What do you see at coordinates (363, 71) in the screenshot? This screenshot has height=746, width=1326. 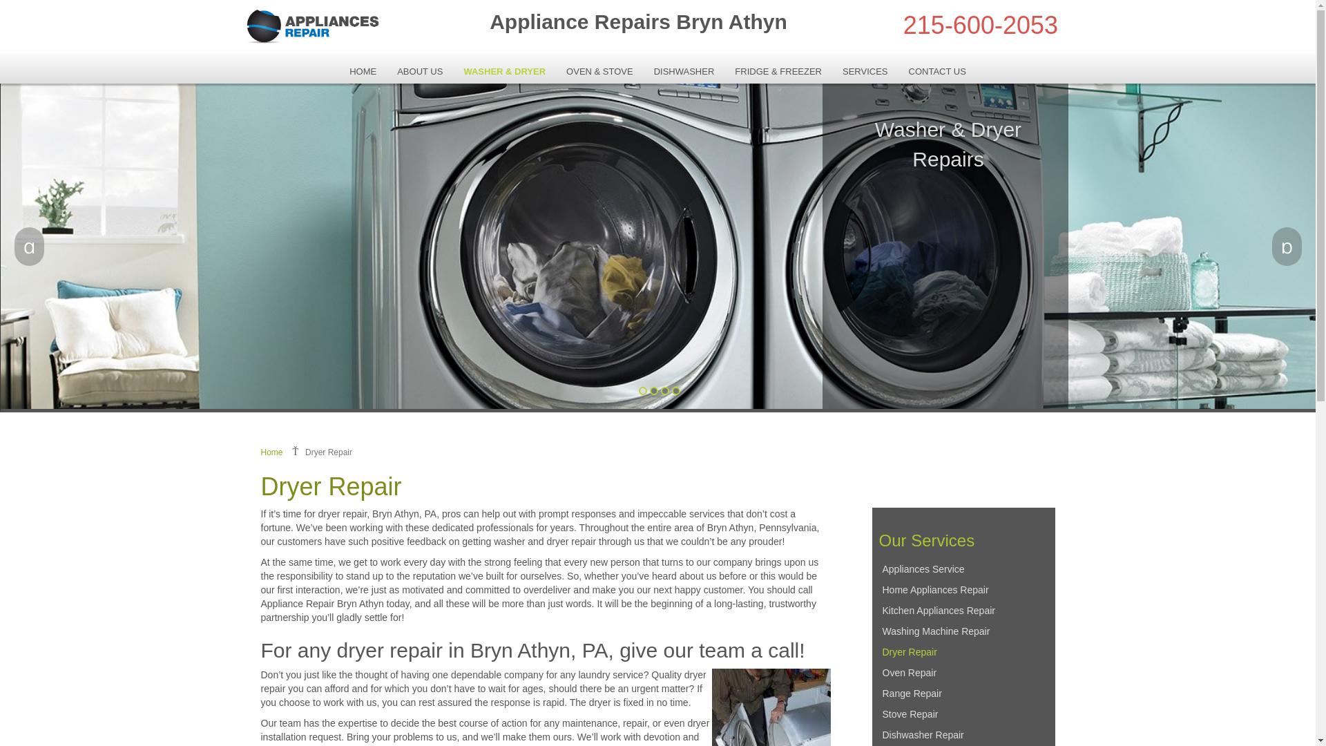 I see `HOME` at bounding box center [363, 71].